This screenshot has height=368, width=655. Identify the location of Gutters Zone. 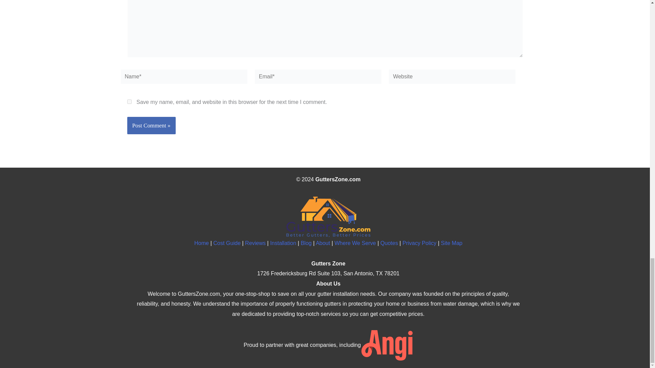
(202, 243).